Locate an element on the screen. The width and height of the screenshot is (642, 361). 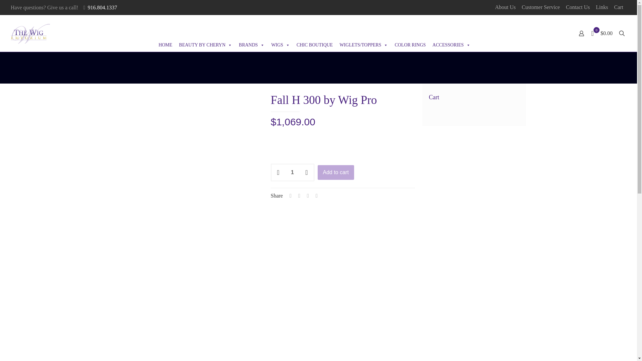
Links is located at coordinates (602, 7).